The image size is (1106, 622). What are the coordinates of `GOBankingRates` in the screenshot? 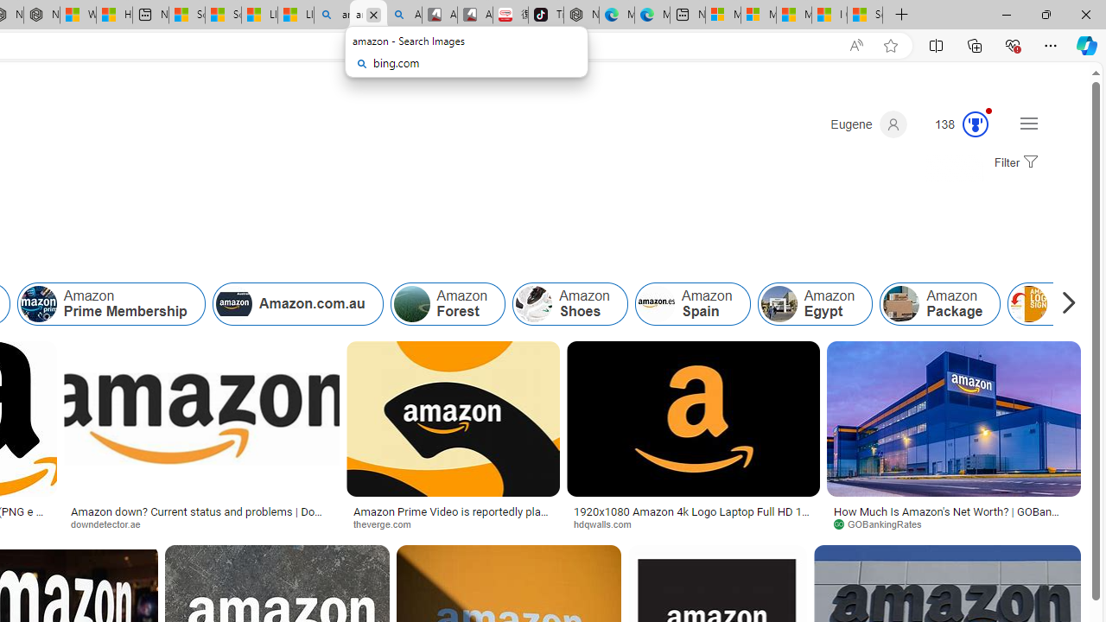 It's located at (954, 524).